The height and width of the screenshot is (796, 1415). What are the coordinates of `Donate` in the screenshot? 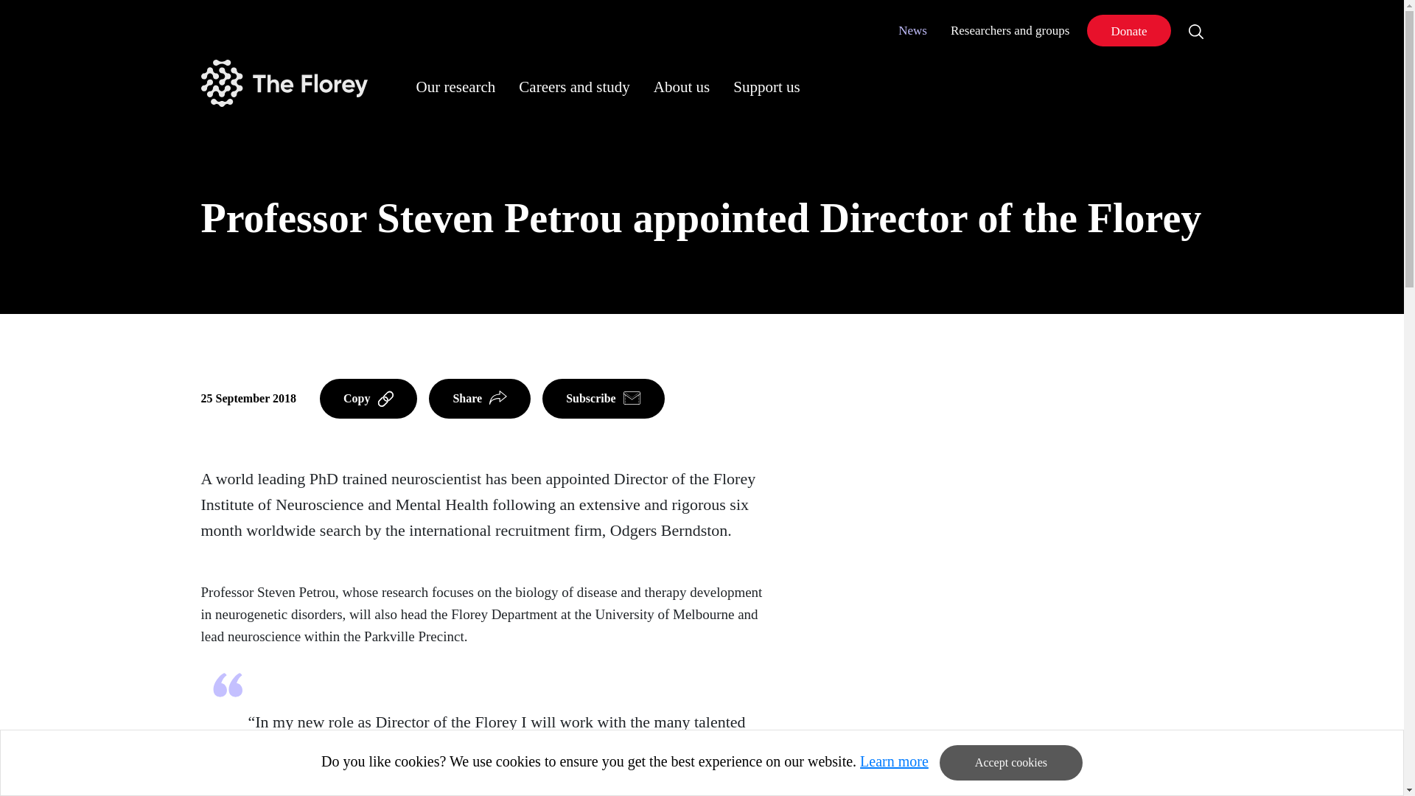 It's located at (1128, 30).